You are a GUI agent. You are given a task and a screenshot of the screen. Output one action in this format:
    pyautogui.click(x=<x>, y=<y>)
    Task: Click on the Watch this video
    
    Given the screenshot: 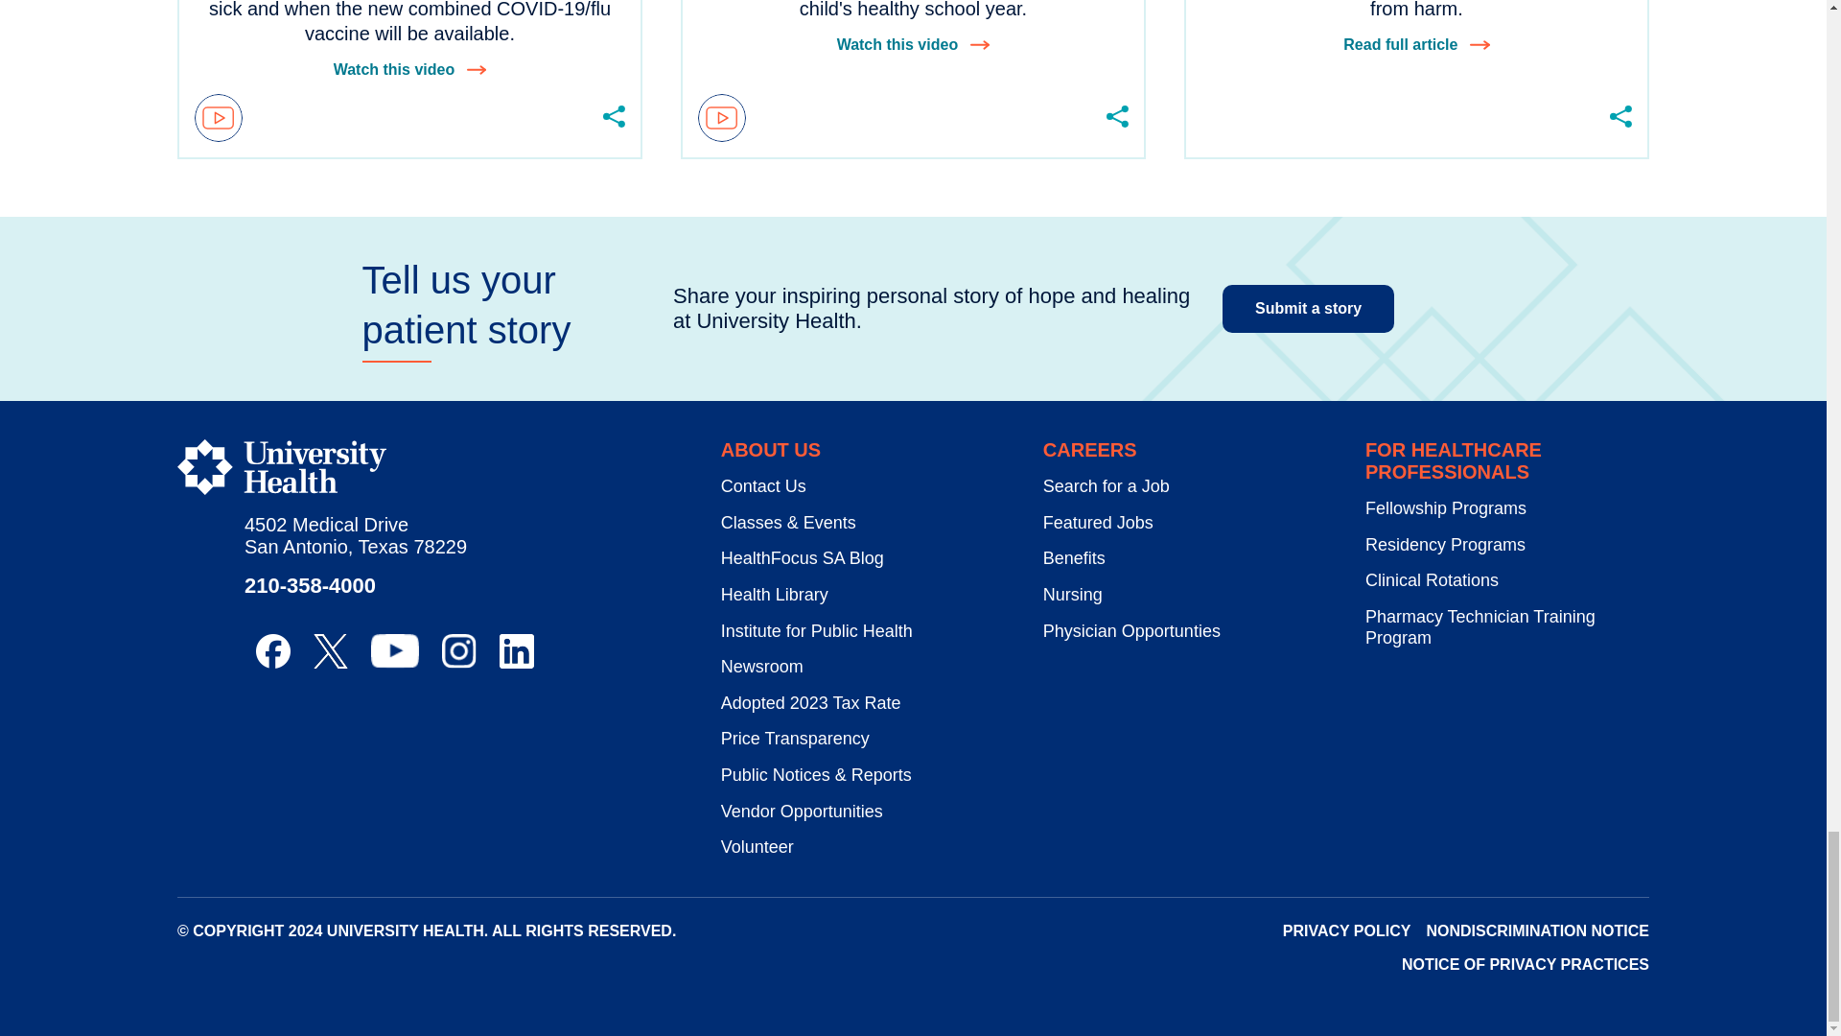 What is the action you would take?
    pyautogui.click(x=410, y=69)
    